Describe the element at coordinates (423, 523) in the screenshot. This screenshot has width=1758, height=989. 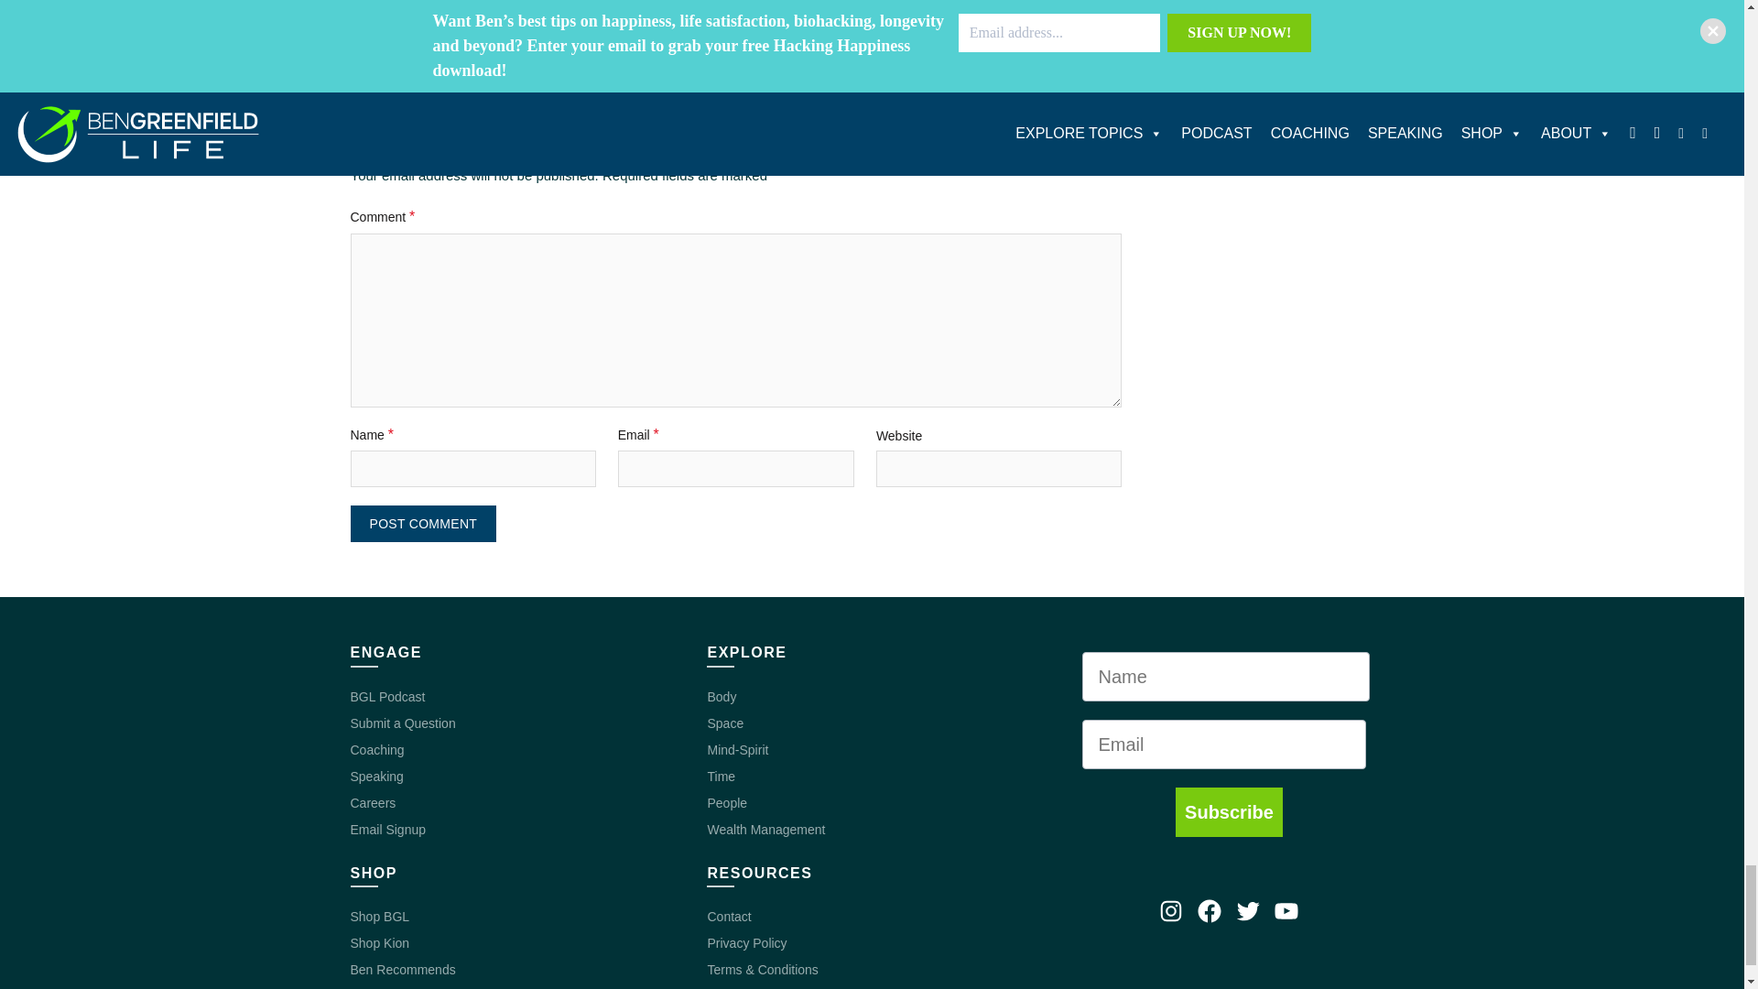
I see `Post Comment` at that location.